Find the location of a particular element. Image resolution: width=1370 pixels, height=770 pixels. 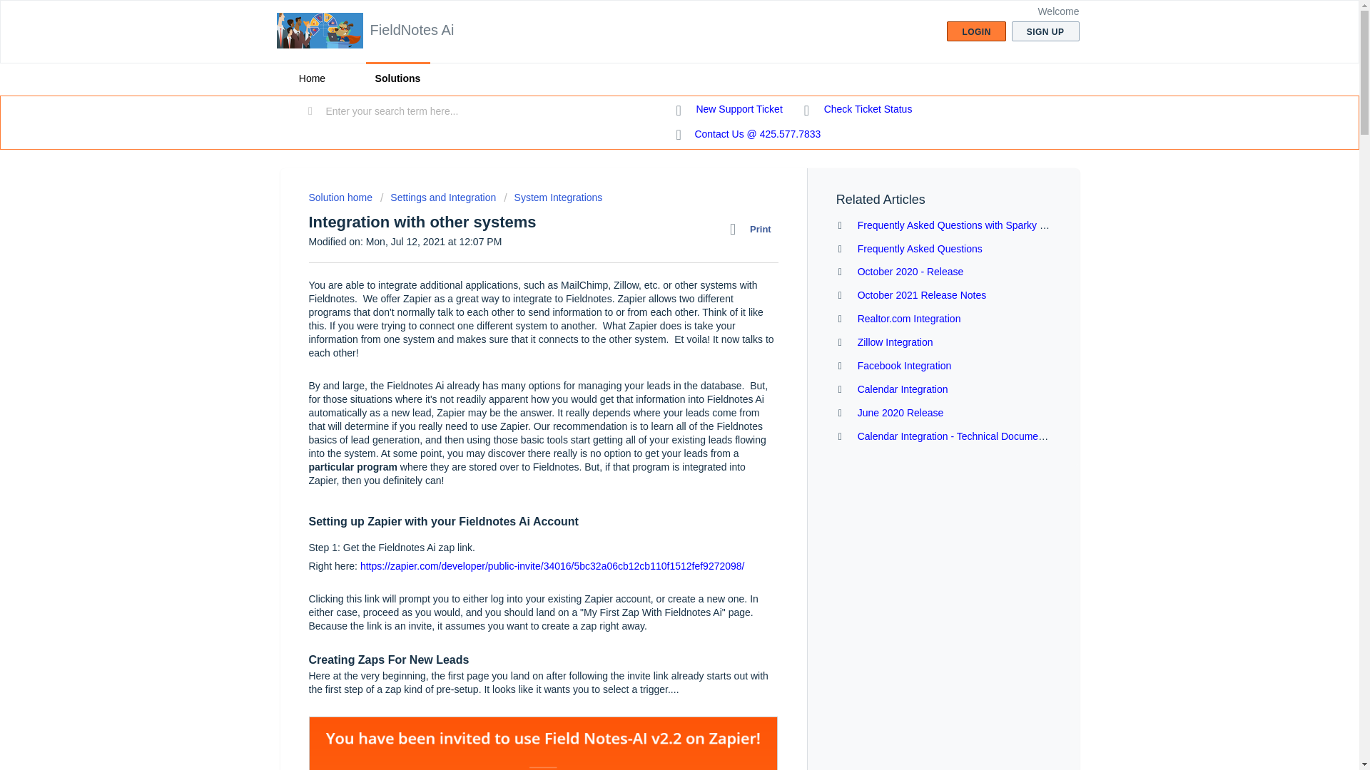

October 2021 Release Notes is located at coordinates (922, 295).